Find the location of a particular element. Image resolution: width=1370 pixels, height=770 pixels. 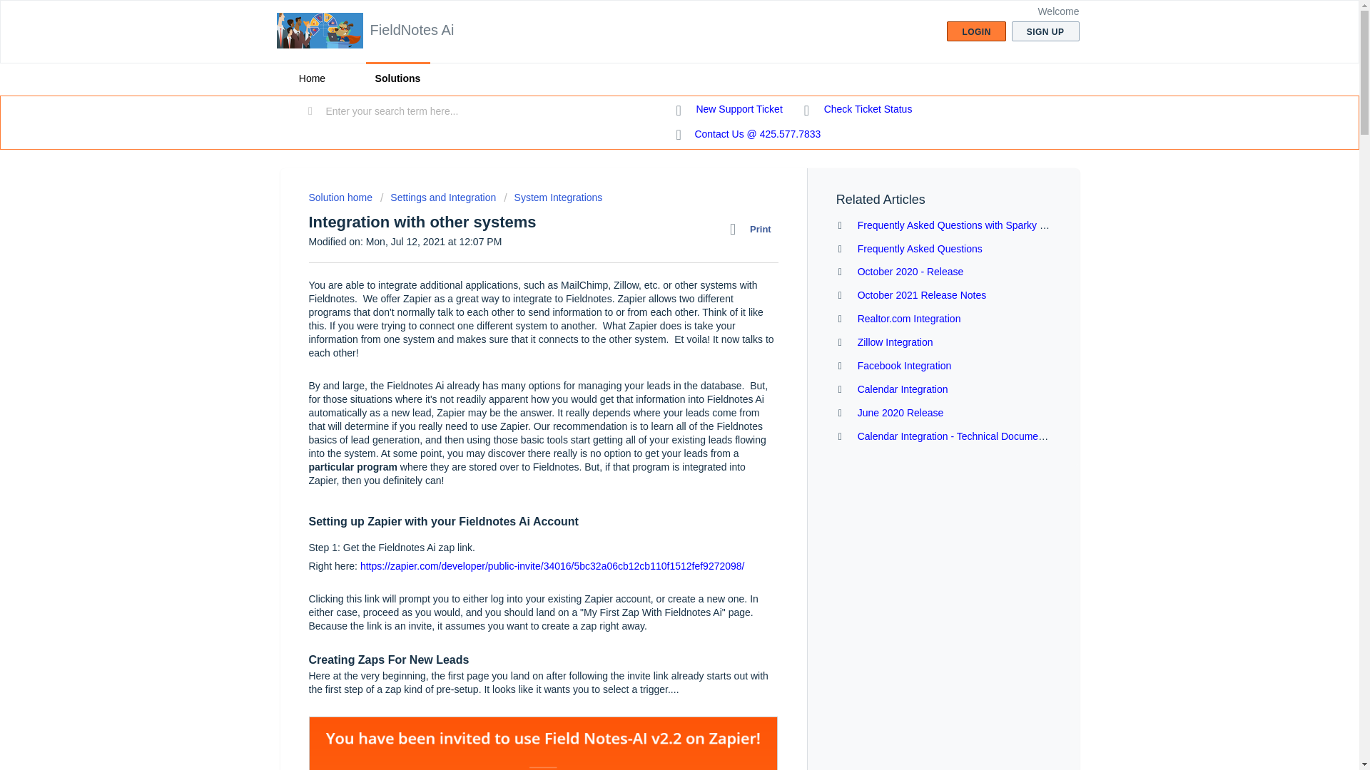

October 2021 Release Notes is located at coordinates (922, 295).